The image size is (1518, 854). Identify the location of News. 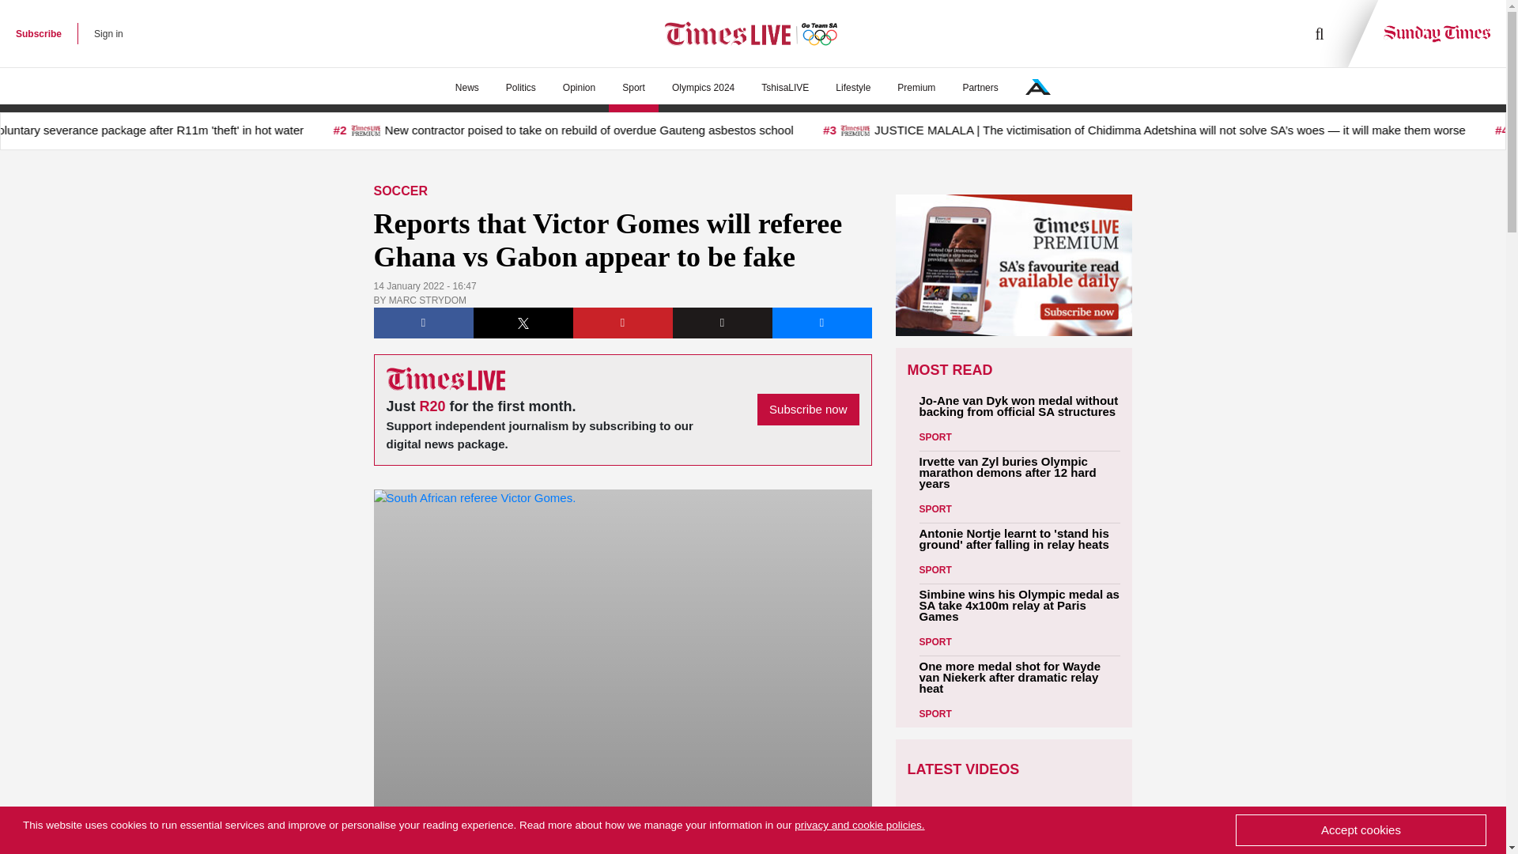
(466, 88).